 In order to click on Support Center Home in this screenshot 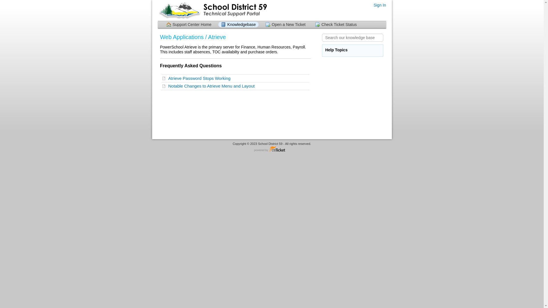, I will do `click(189, 25)`.